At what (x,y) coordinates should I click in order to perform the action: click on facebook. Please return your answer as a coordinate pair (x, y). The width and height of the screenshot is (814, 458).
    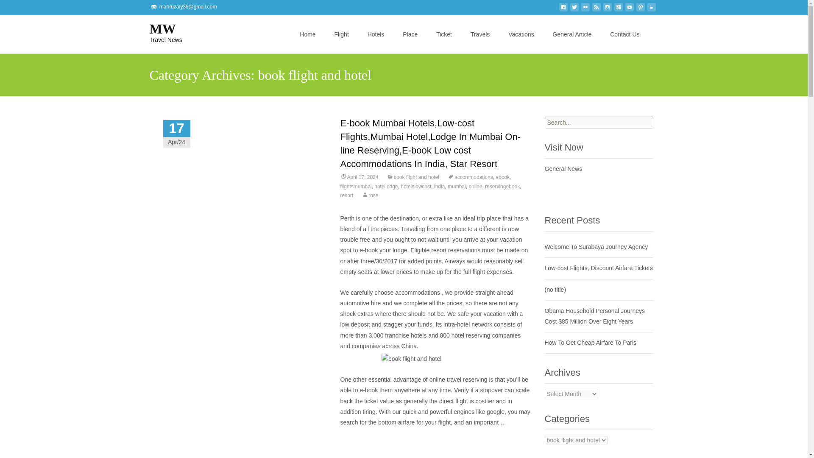
    Looking at the image, I should click on (159, 32).